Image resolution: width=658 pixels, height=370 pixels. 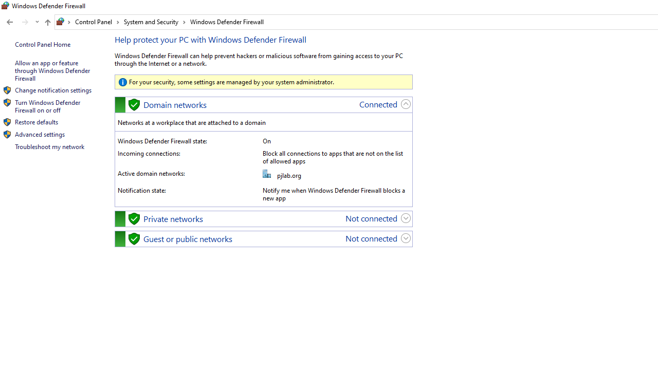 What do you see at coordinates (155, 22) in the screenshot?
I see `System and Security` at bounding box center [155, 22].